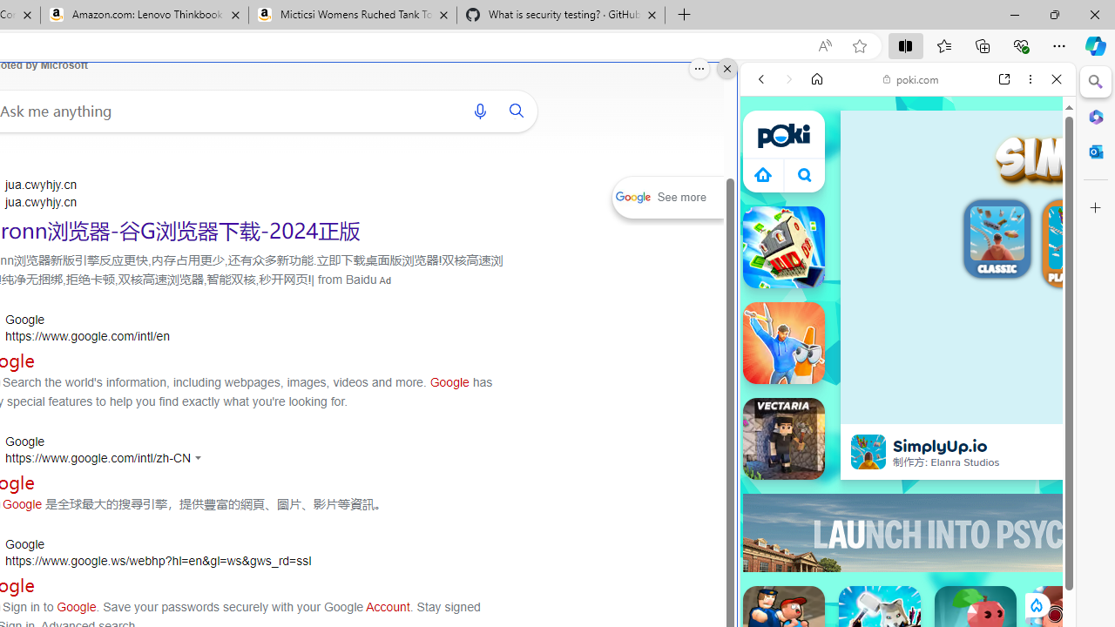  What do you see at coordinates (1080, 246) in the screenshot?
I see `PLAYGROUND` at bounding box center [1080, 246].